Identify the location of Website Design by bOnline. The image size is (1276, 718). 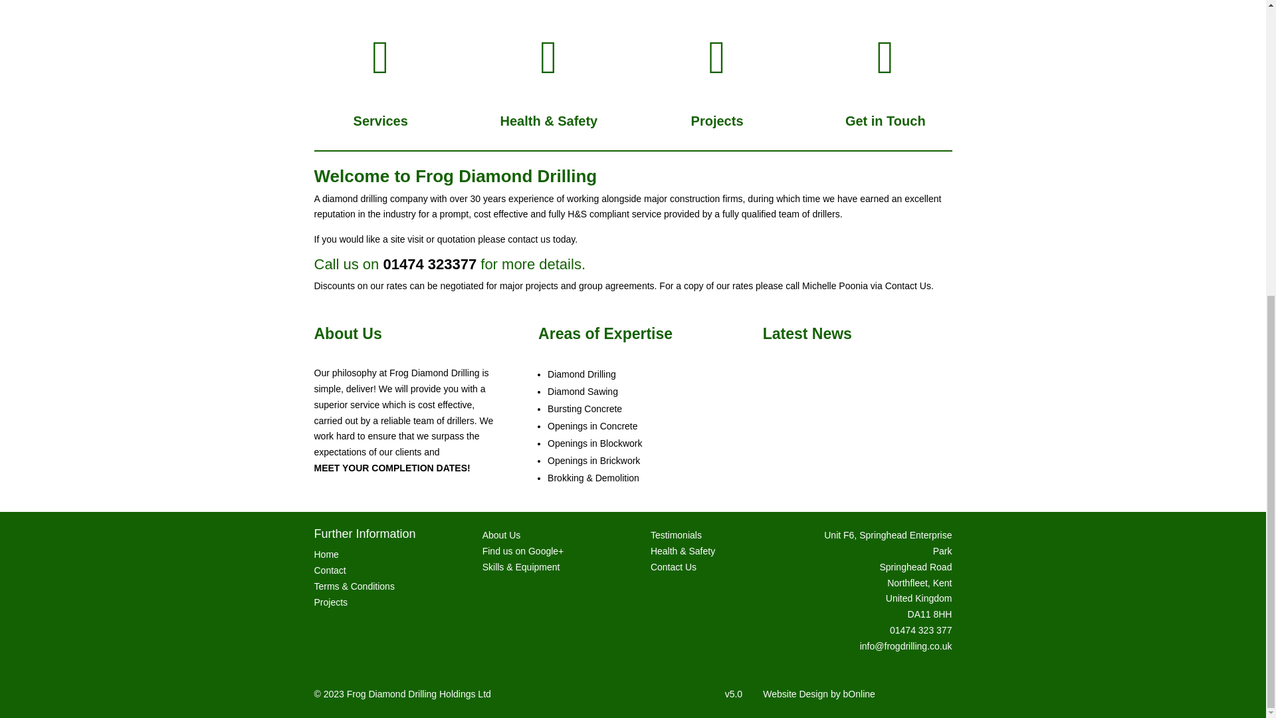
(819, 693).